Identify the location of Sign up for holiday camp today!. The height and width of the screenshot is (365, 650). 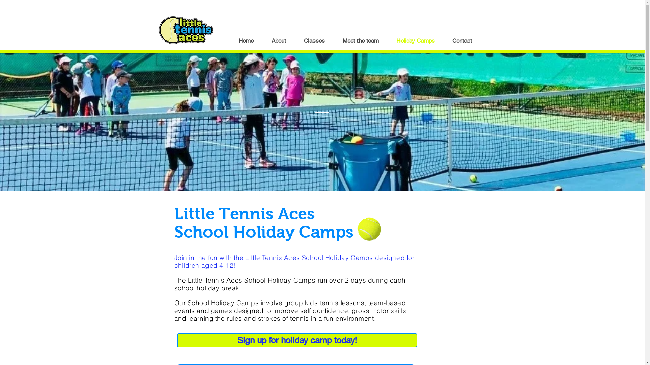
(297, 340).